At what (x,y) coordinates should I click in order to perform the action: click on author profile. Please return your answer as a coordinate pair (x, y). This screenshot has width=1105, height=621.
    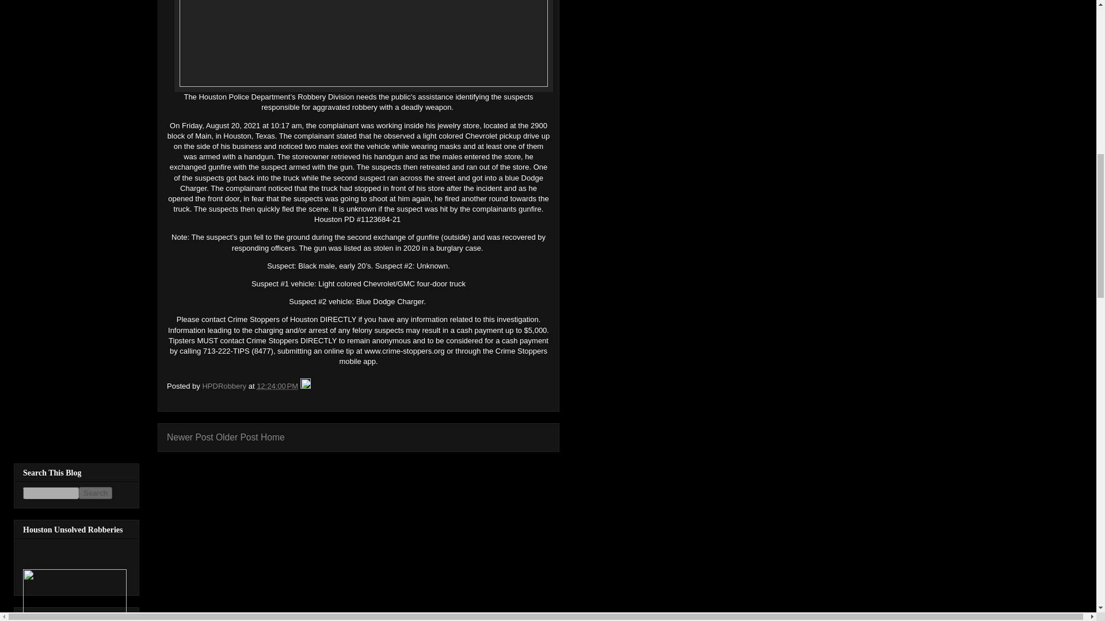
    Looking at the image, I should click on (224, 386).